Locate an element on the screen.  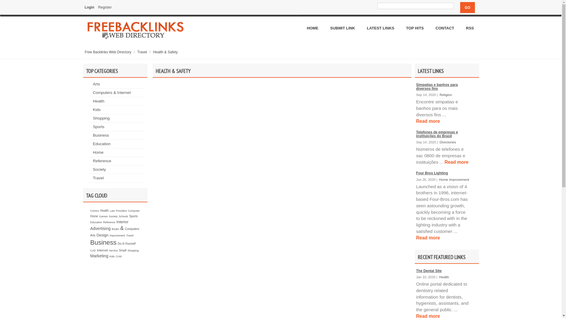
Shopping is located at coordinates (101, 118).